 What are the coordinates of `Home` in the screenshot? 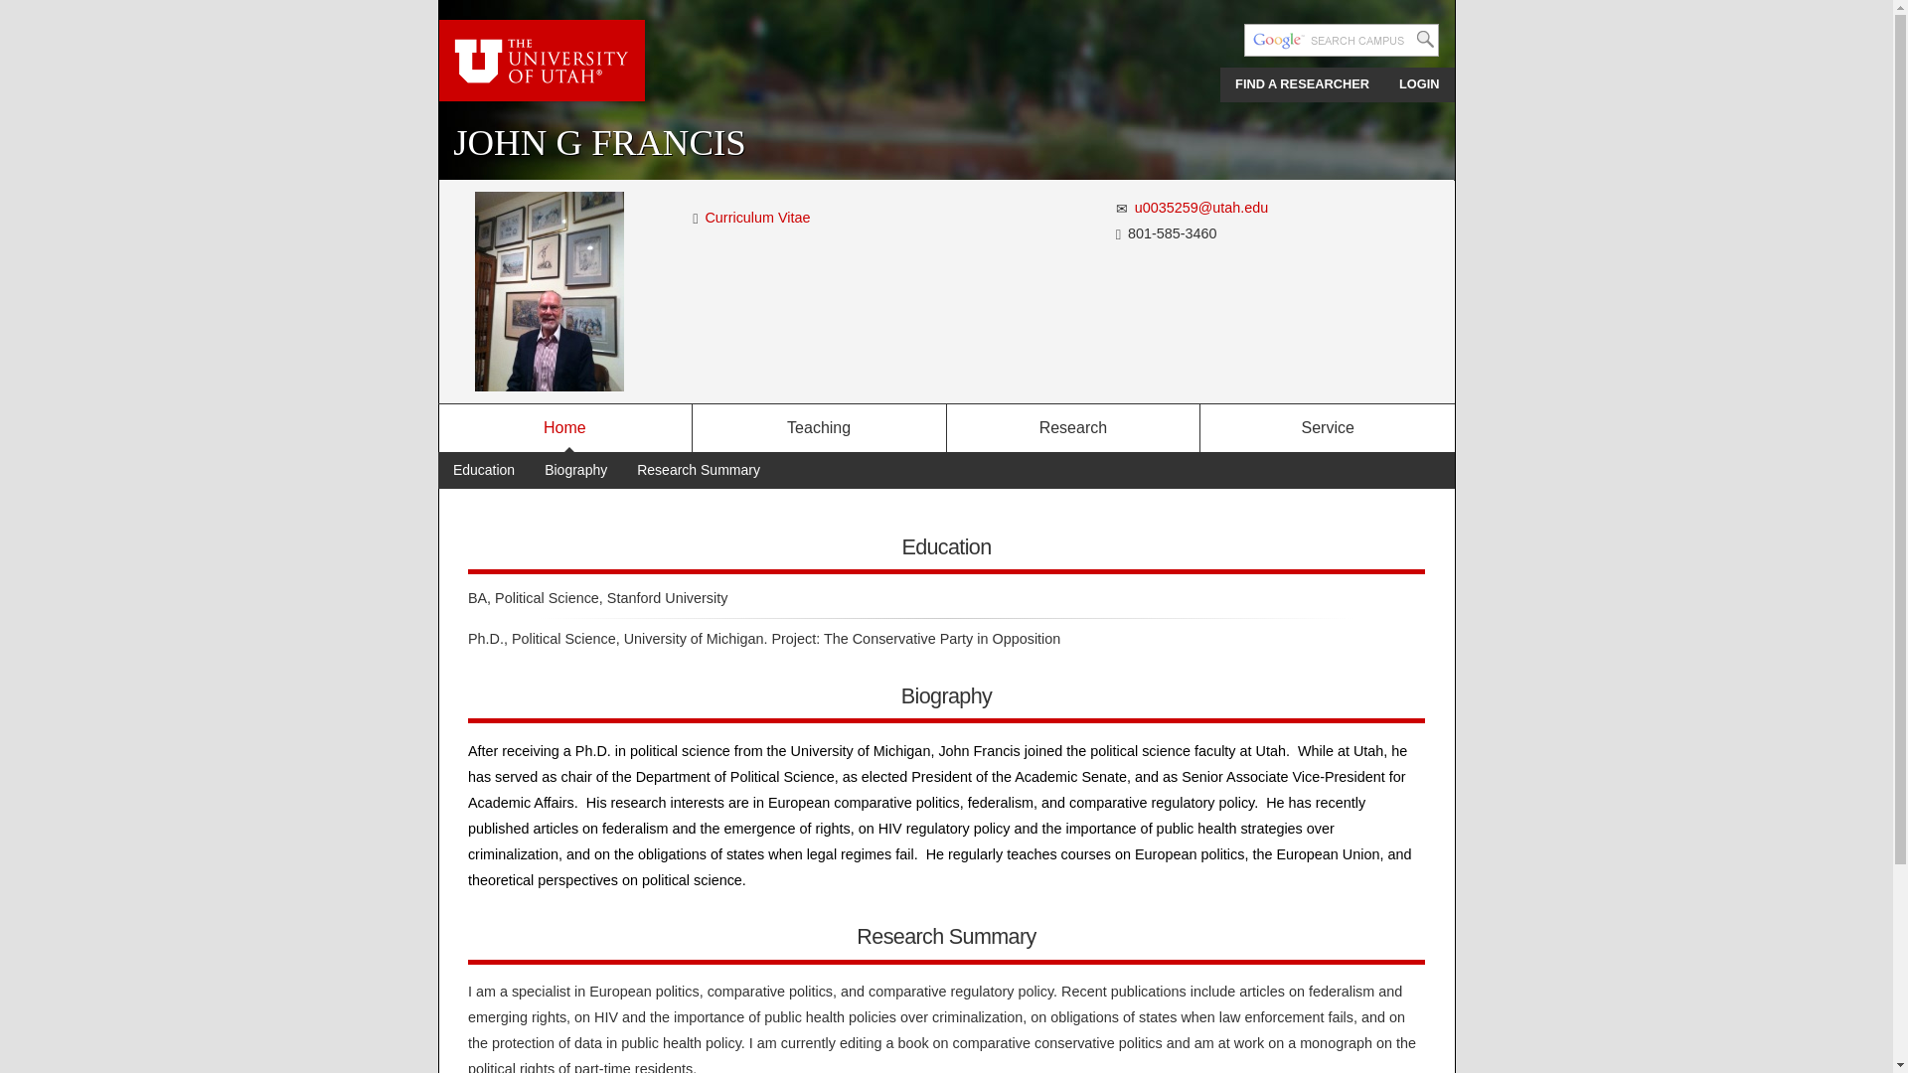 It's located at (564, 427).